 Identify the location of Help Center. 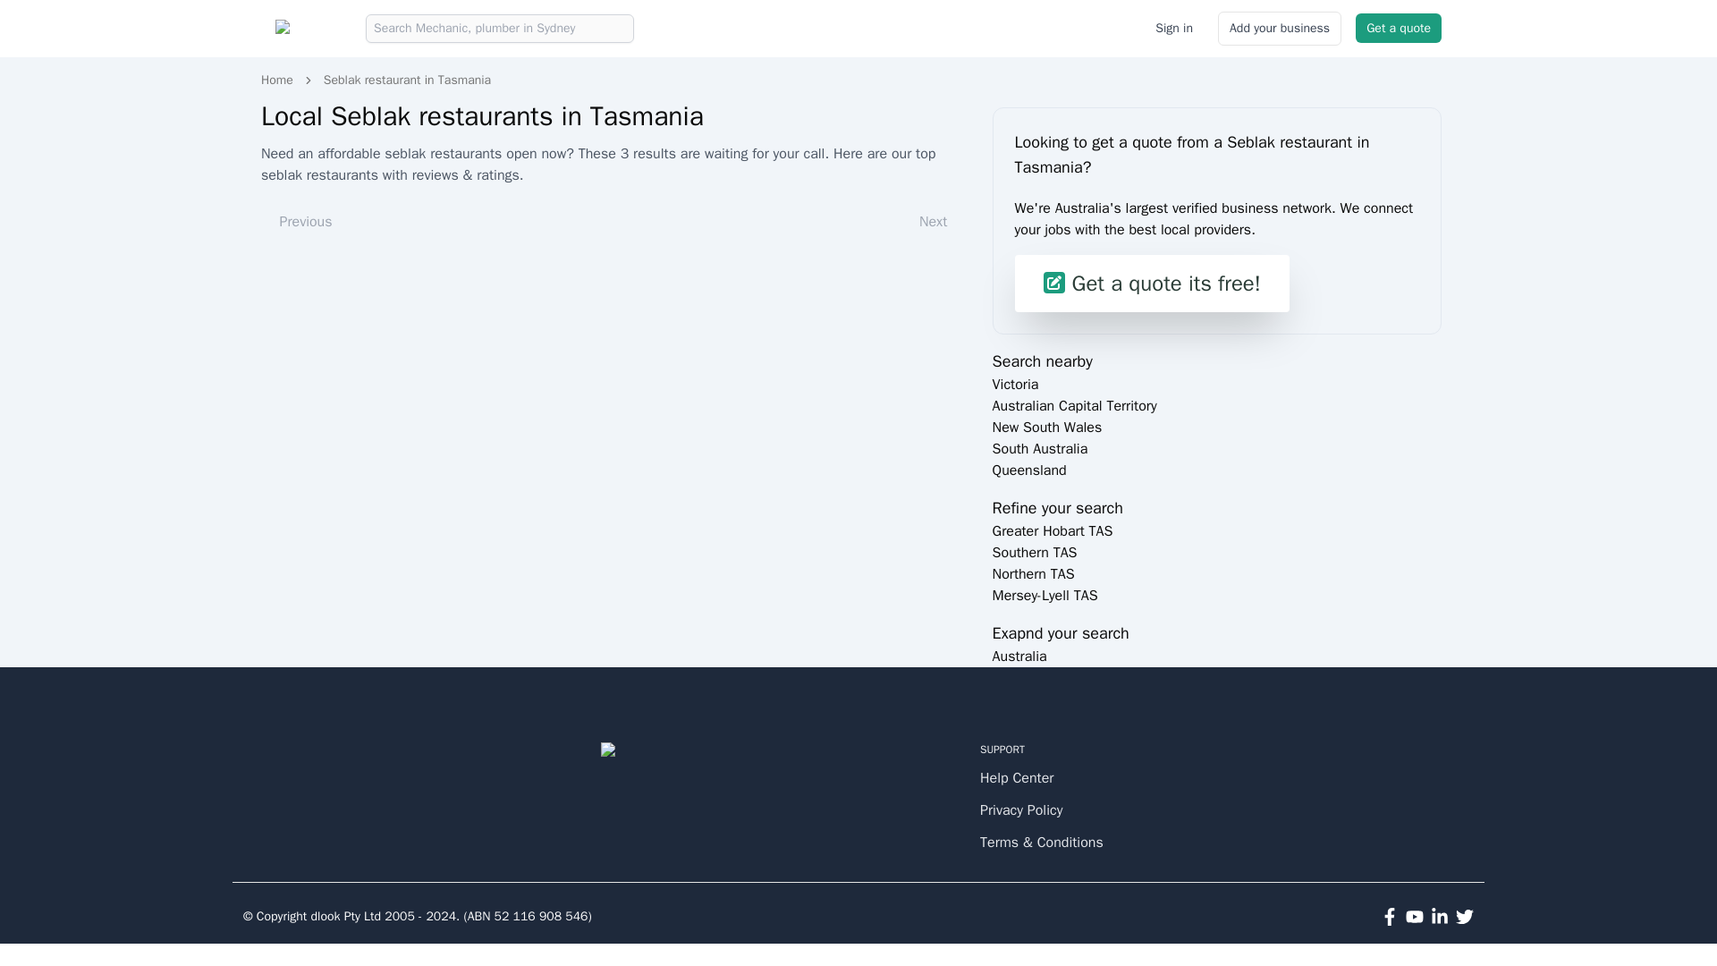
(1048, 778).